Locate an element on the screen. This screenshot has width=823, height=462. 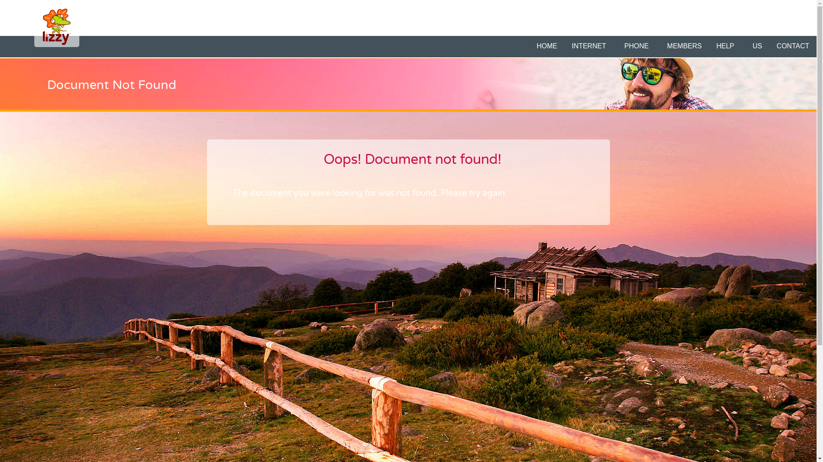
HELP   is located at coordinates (727, 46).